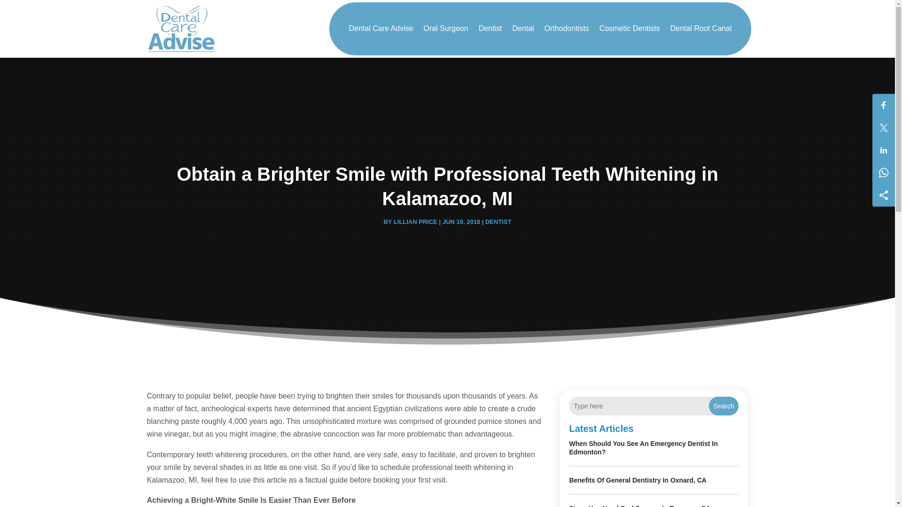 The image size is (902, 507). What do you see at coordinates (643, 448) in the screenshot?
I see `When Should You See An Emergency Dentist In Edmonton?` at bounding box center [643, 448].